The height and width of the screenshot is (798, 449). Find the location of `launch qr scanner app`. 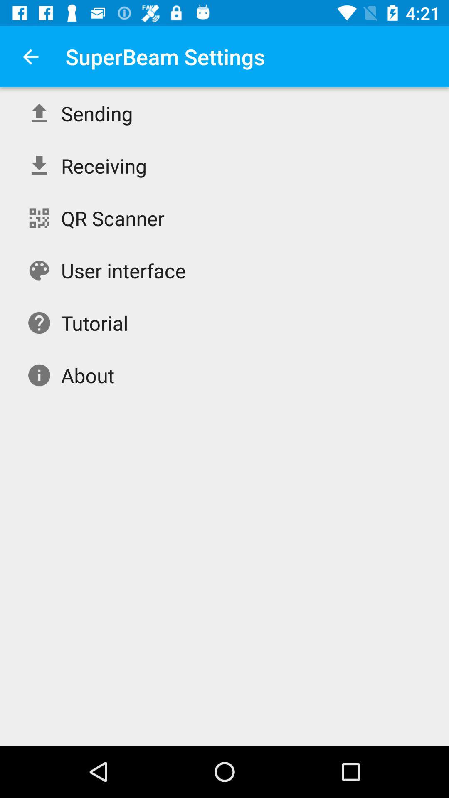

launch qr scanner app is located at coordinates (113, 218).